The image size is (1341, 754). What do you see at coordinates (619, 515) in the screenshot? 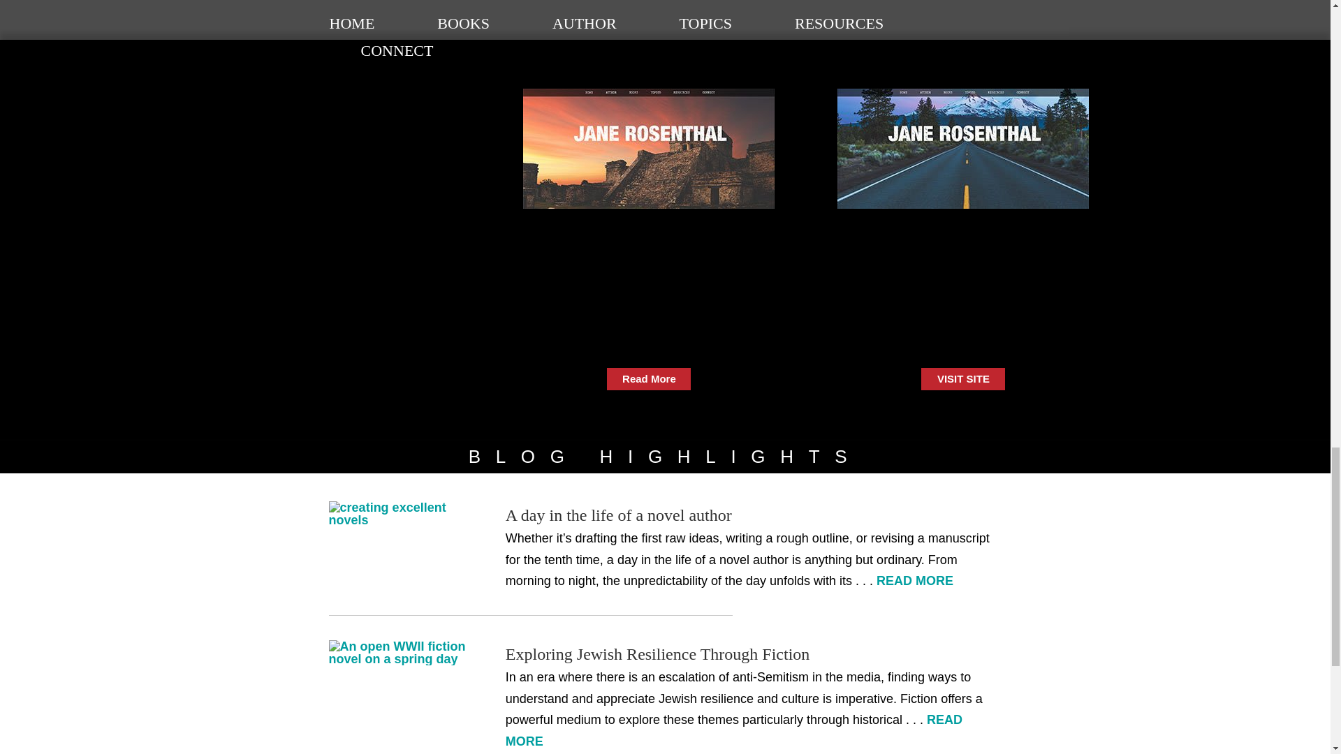
I see `A day in the life of a novel author` at bounding box center [619, 515].